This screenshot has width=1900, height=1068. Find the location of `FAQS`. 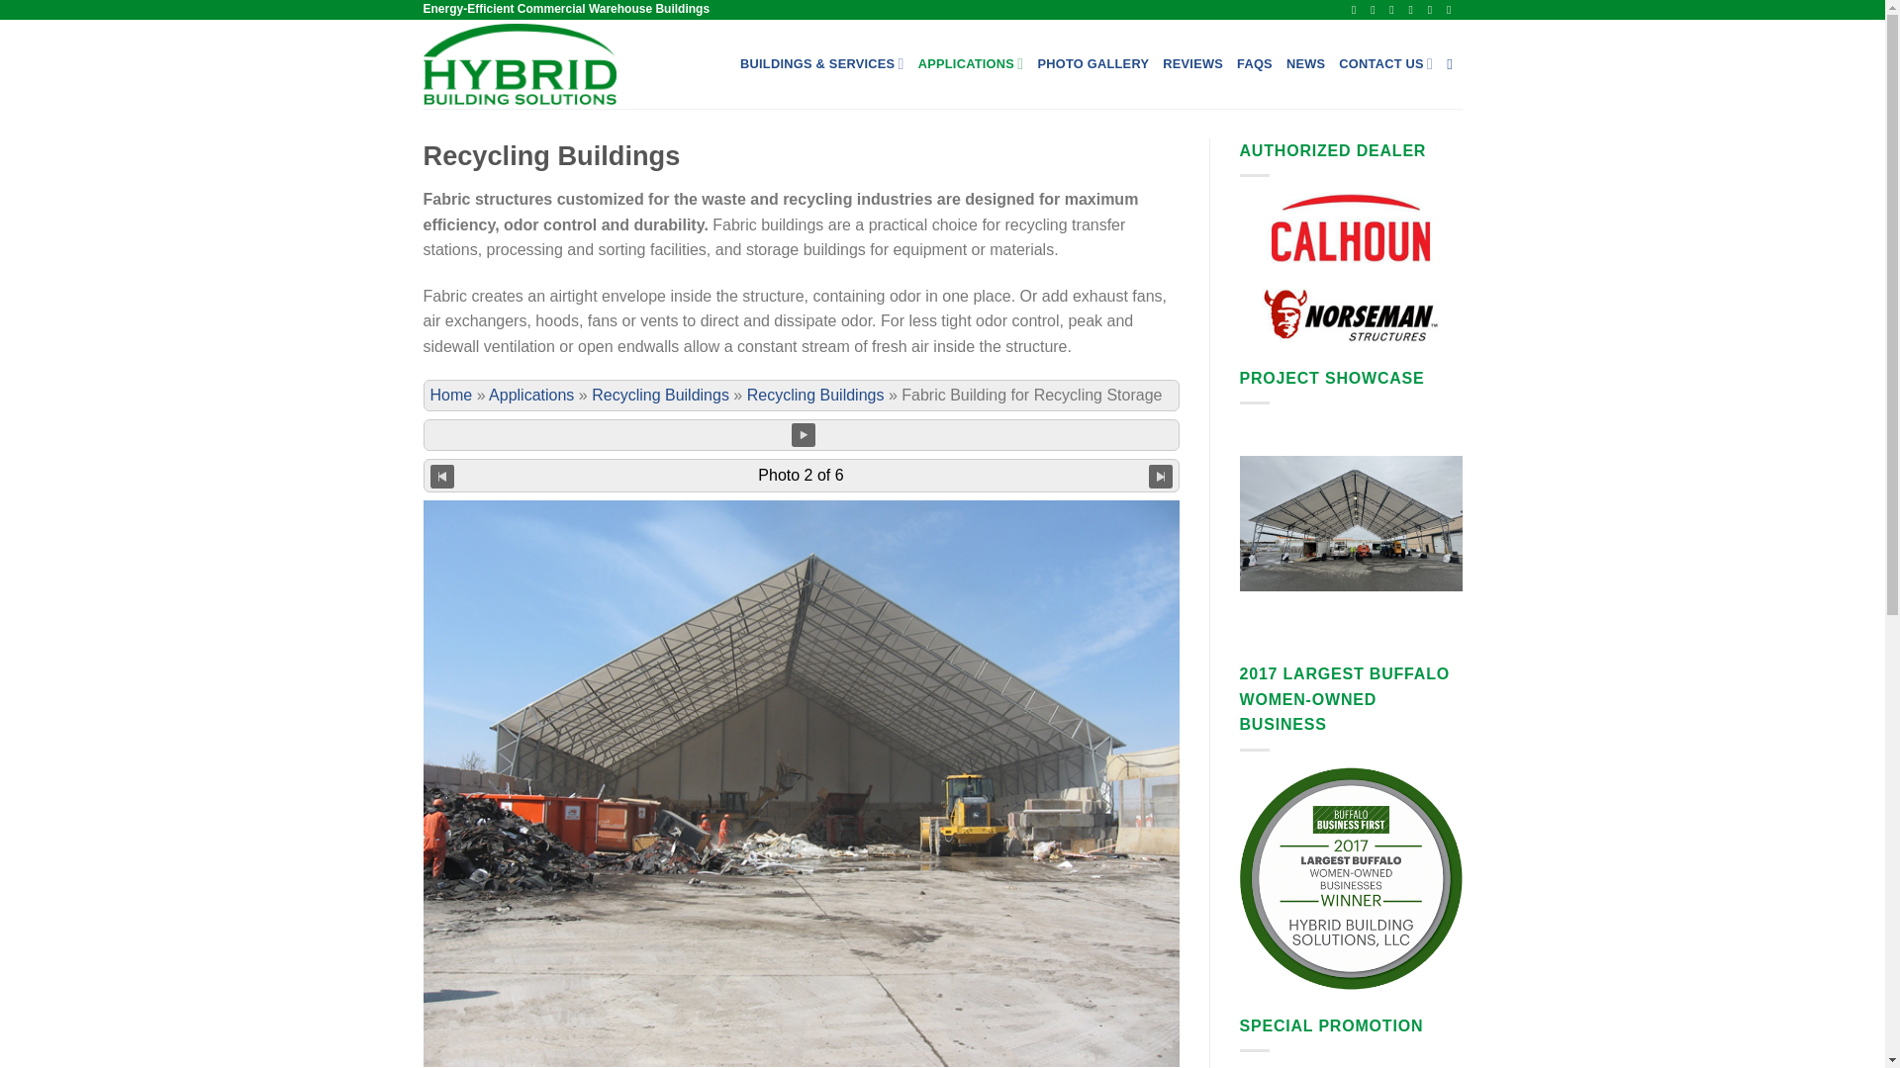

FAQS is located at coordinates (1255, 64).